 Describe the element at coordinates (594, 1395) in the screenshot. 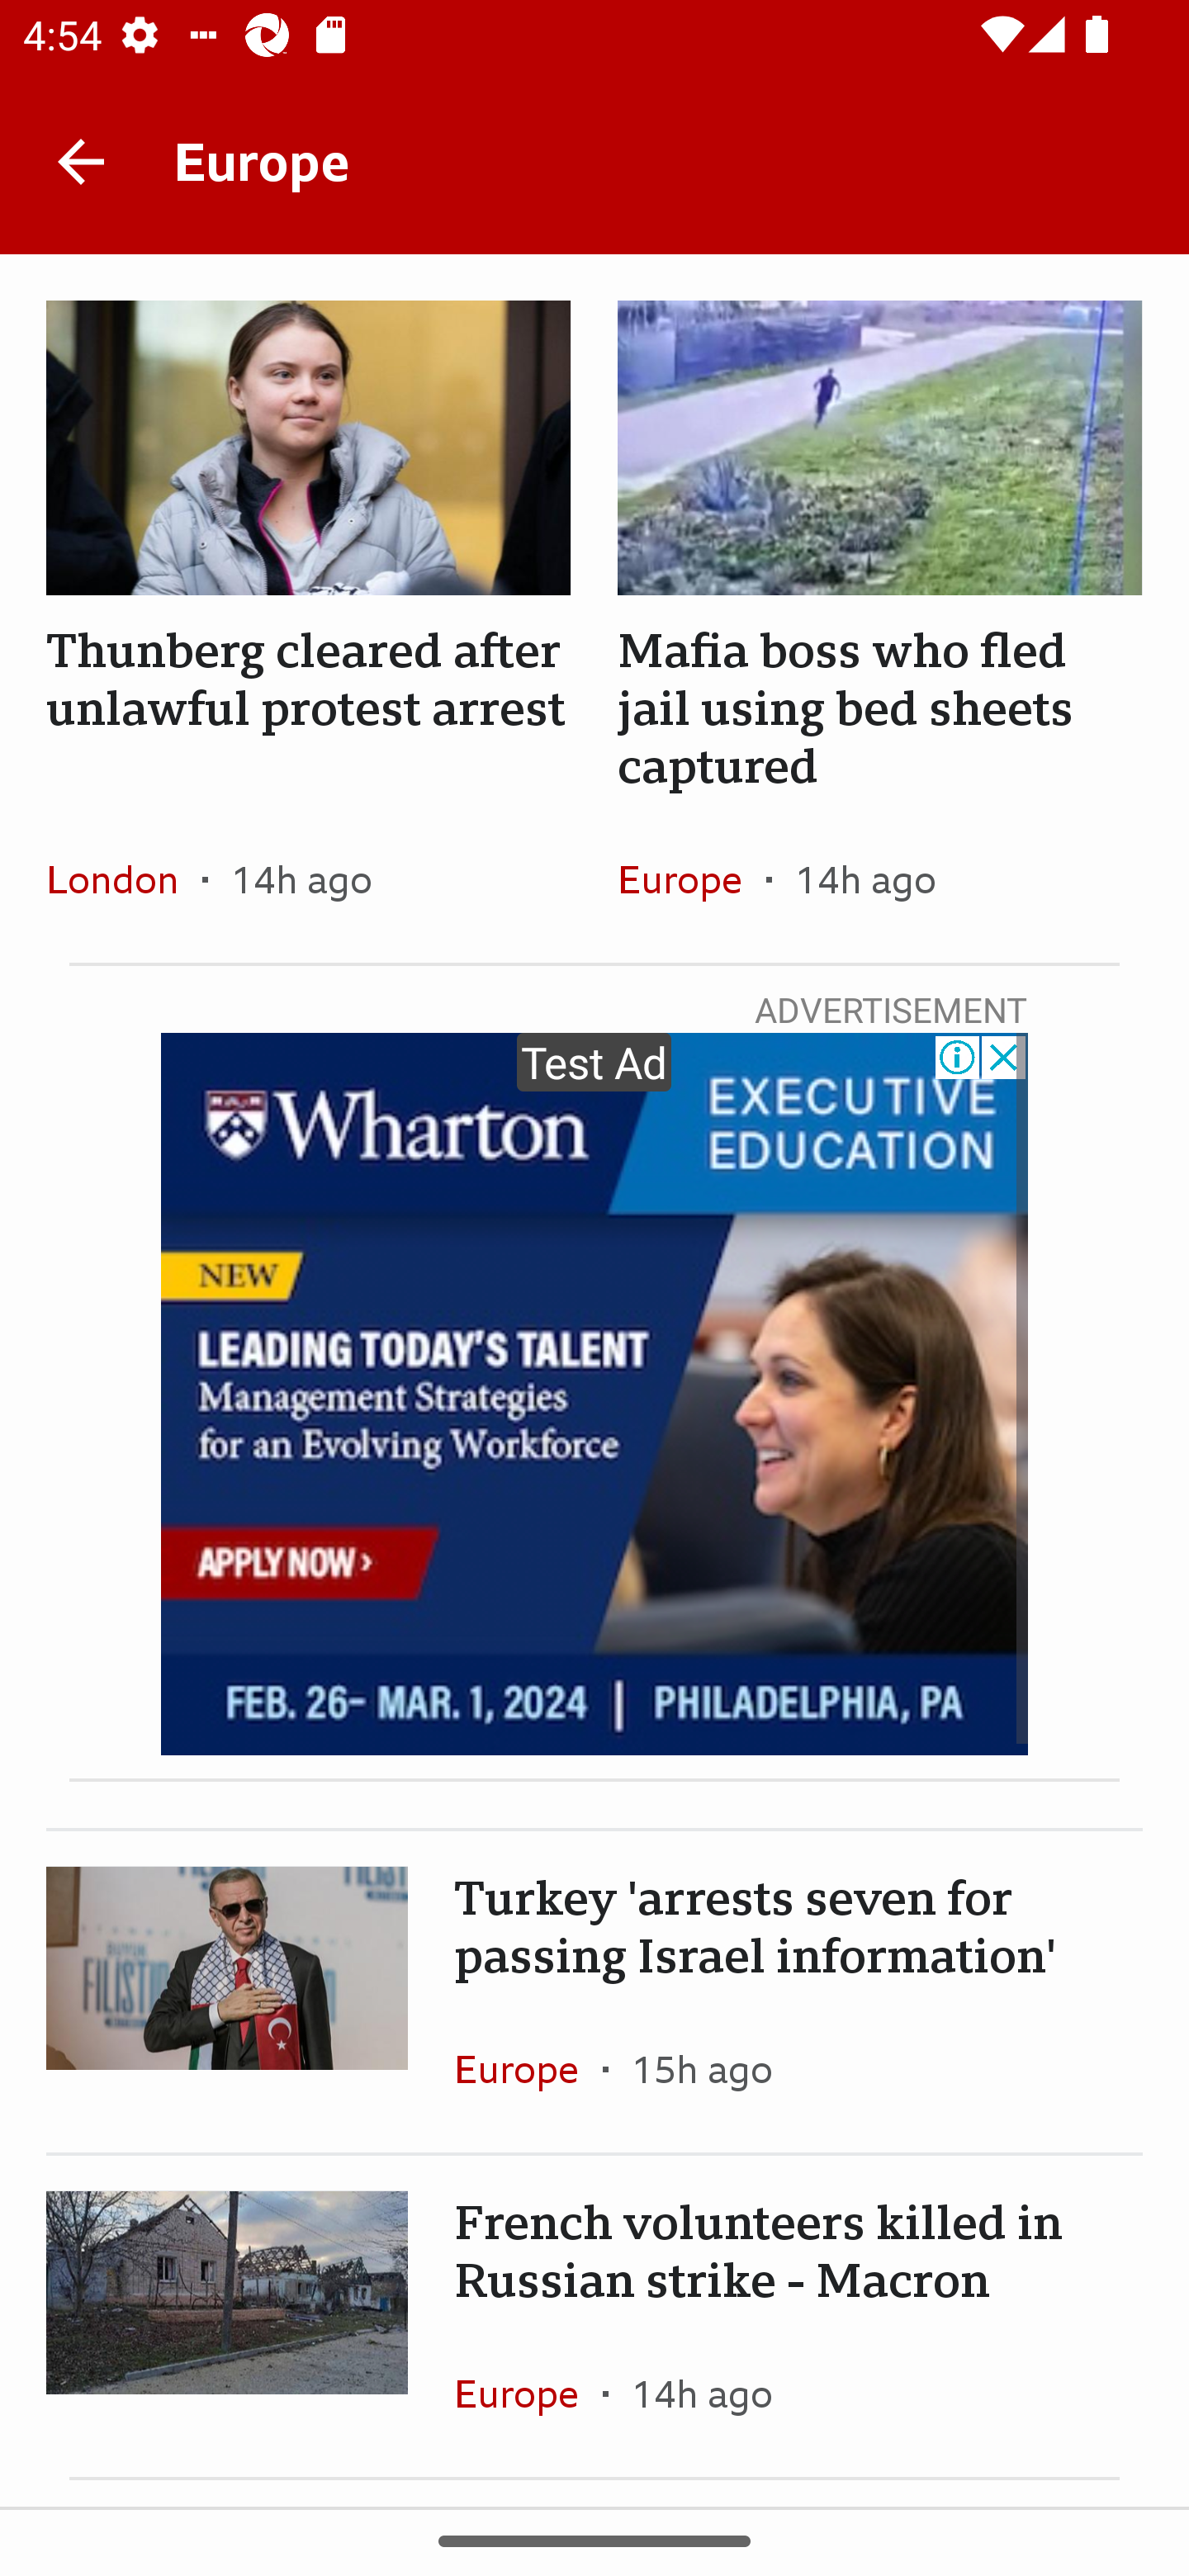

I see `Advertisement` at that location.